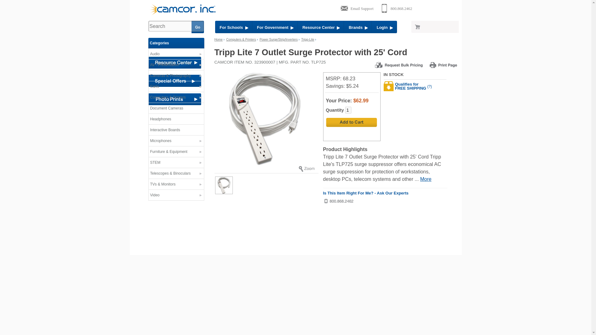 Image resolution: width=596 pixels, height=335 pixels. I want to click on For Schools  , so click(233, 27).